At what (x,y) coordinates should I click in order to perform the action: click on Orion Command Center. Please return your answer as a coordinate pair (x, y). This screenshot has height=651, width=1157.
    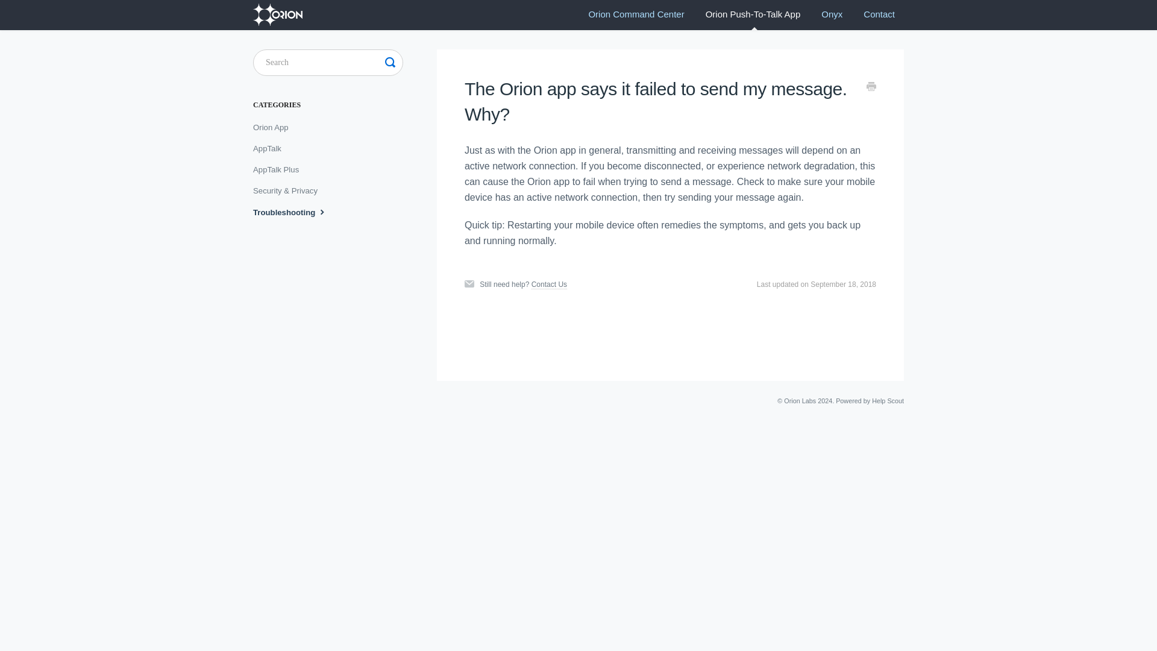
    Looking at the image, I should click on (636, 14).